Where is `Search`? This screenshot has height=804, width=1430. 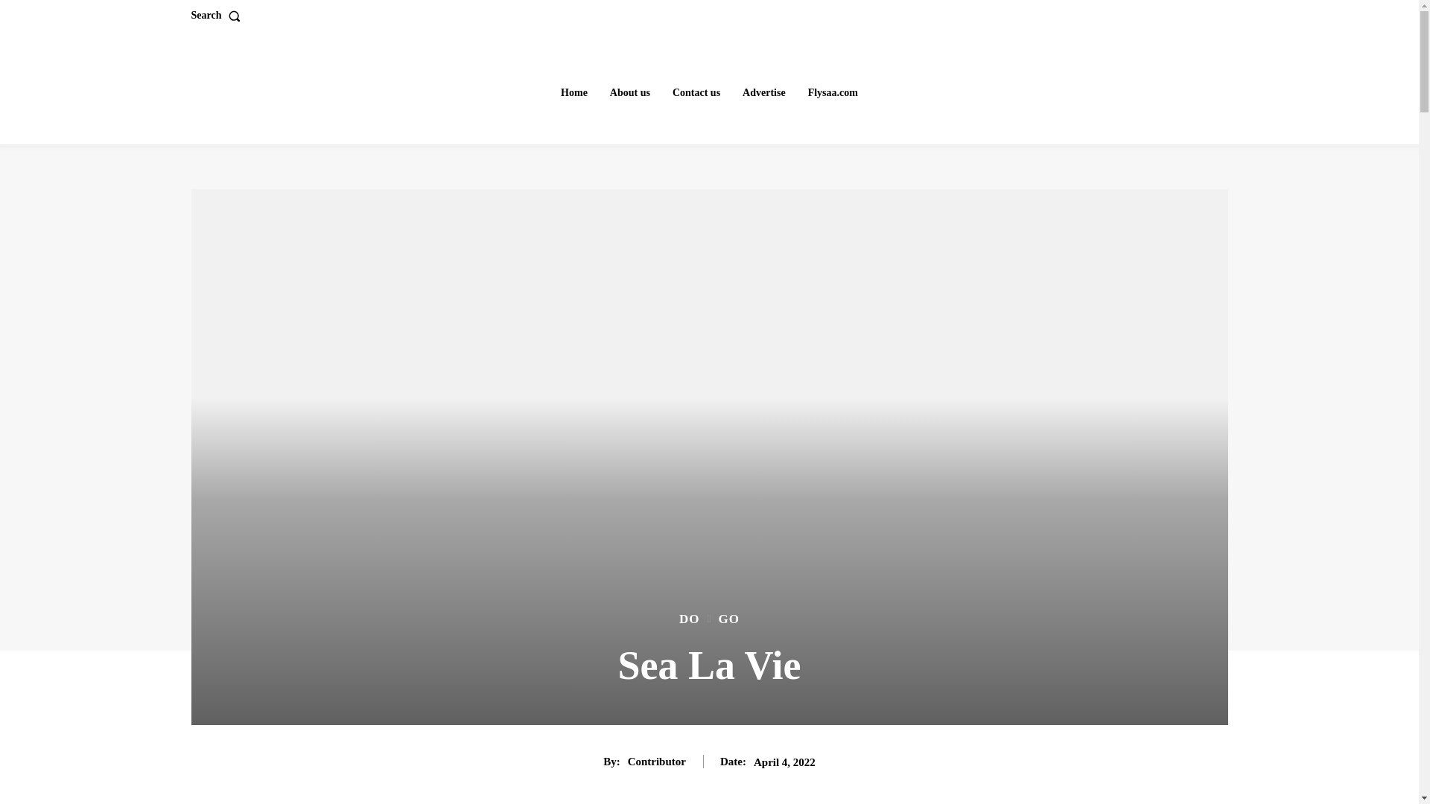 Search is located at coordinates (217, 16).